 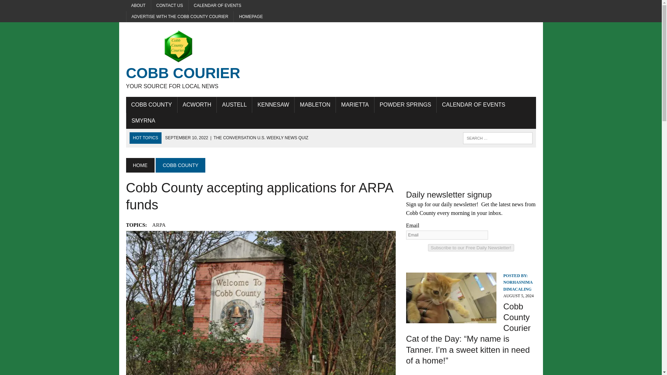 What do you see at coordinates (197, 105) in the screenshot?
I see `ACWORTH` at bounding box center [197, 105].